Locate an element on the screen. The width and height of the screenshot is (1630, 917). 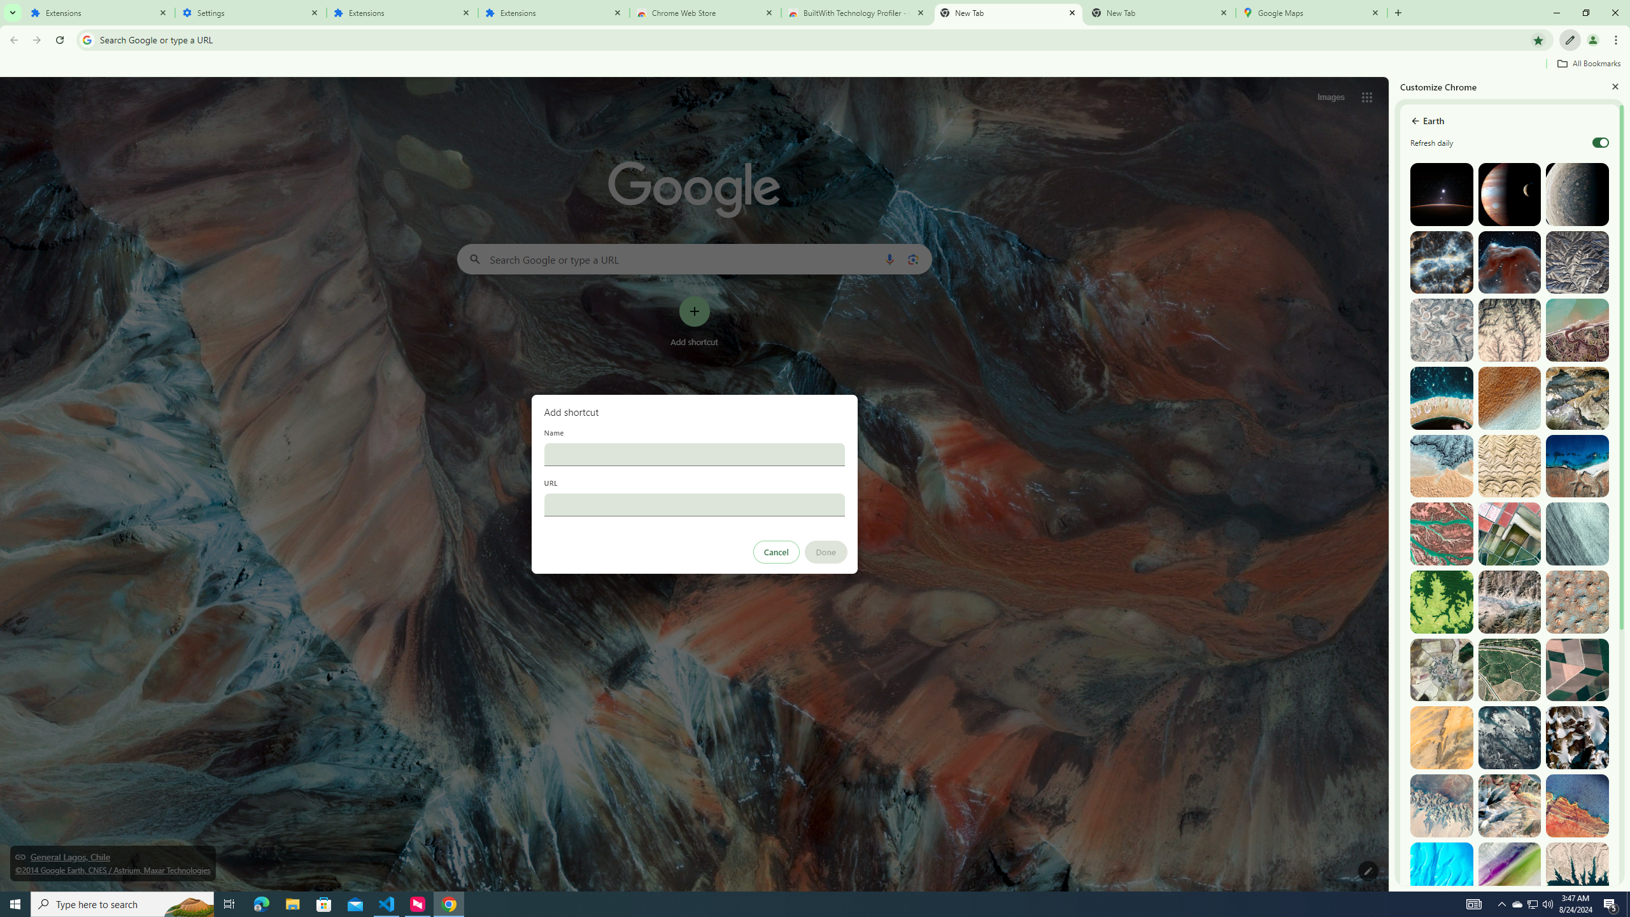
Atar, Mauritania is located at coordinates (1442, 737).